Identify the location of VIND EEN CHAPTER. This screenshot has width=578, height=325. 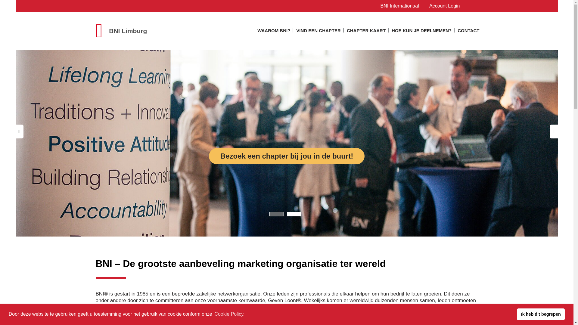
(319, 32).